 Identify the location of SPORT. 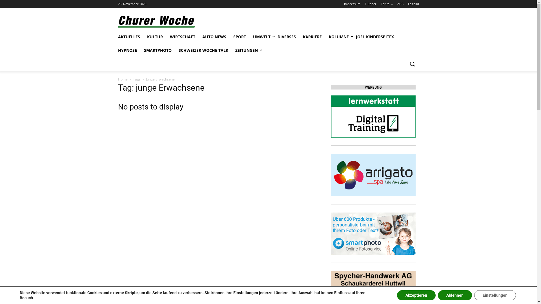
(240, 37).